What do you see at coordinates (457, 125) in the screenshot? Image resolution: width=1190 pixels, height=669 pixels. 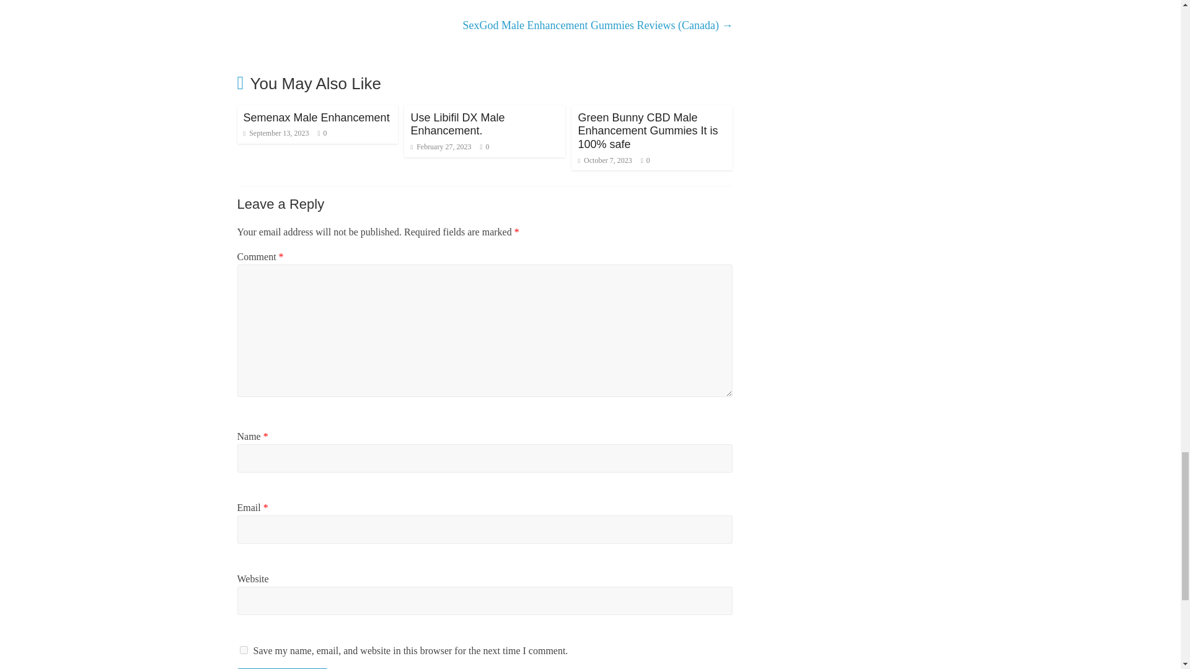 I see `Use Libifil DX Male Enhancement.` at bounding box center [457, 125].